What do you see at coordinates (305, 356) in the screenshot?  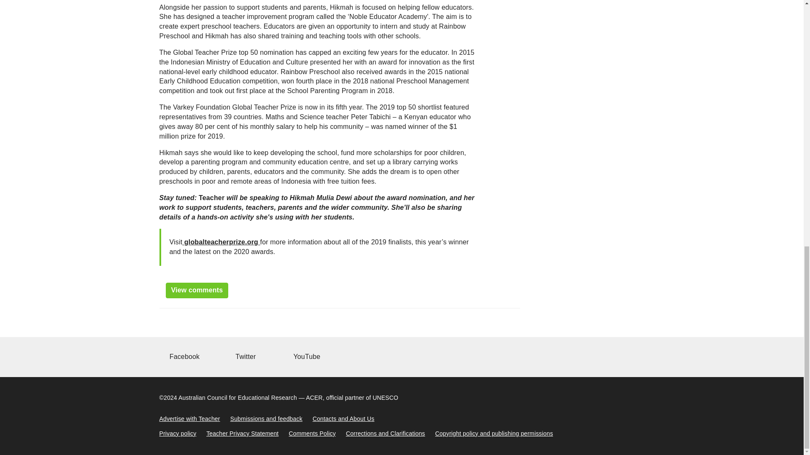 I see `Teacher on YouTube` at bounding box center [305, 356].